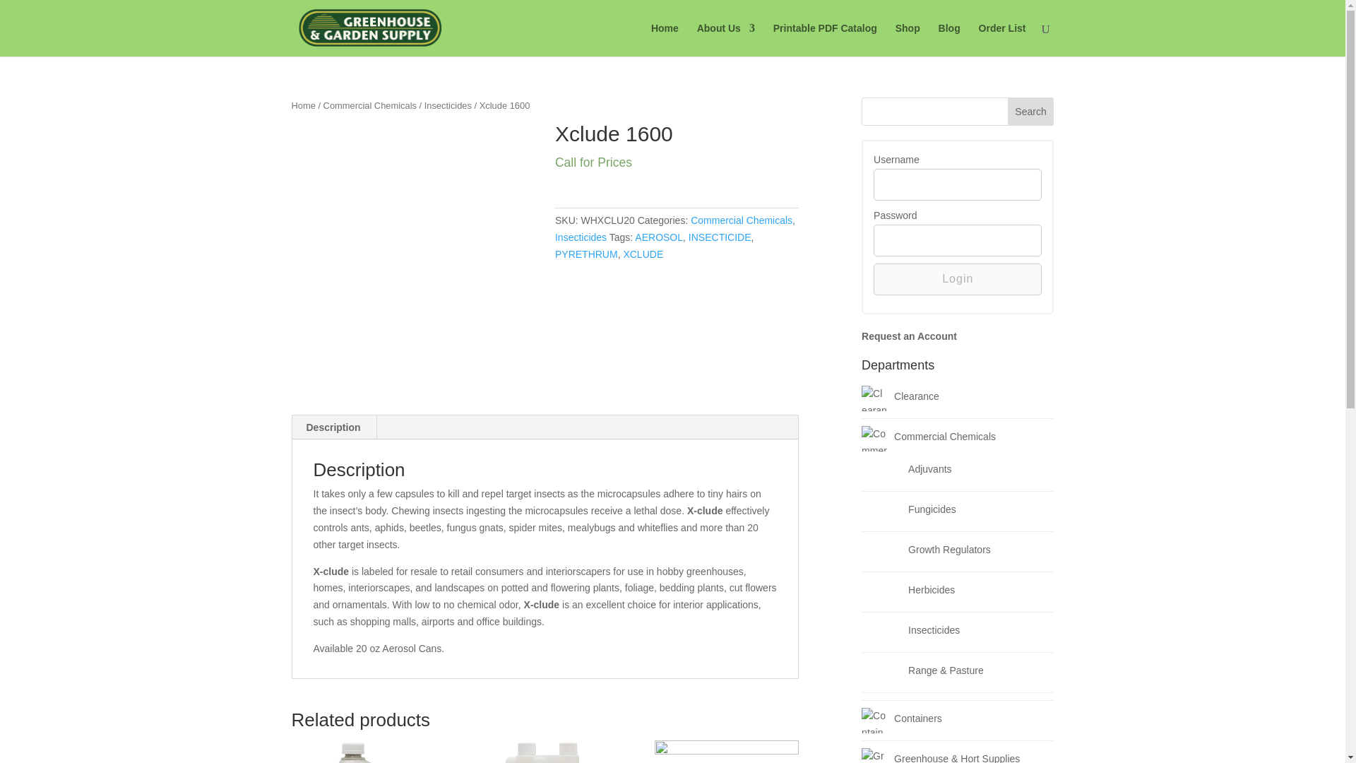  Describe the element at coordinates (370, 105) in the screenshot. I see `Order List` at that location.